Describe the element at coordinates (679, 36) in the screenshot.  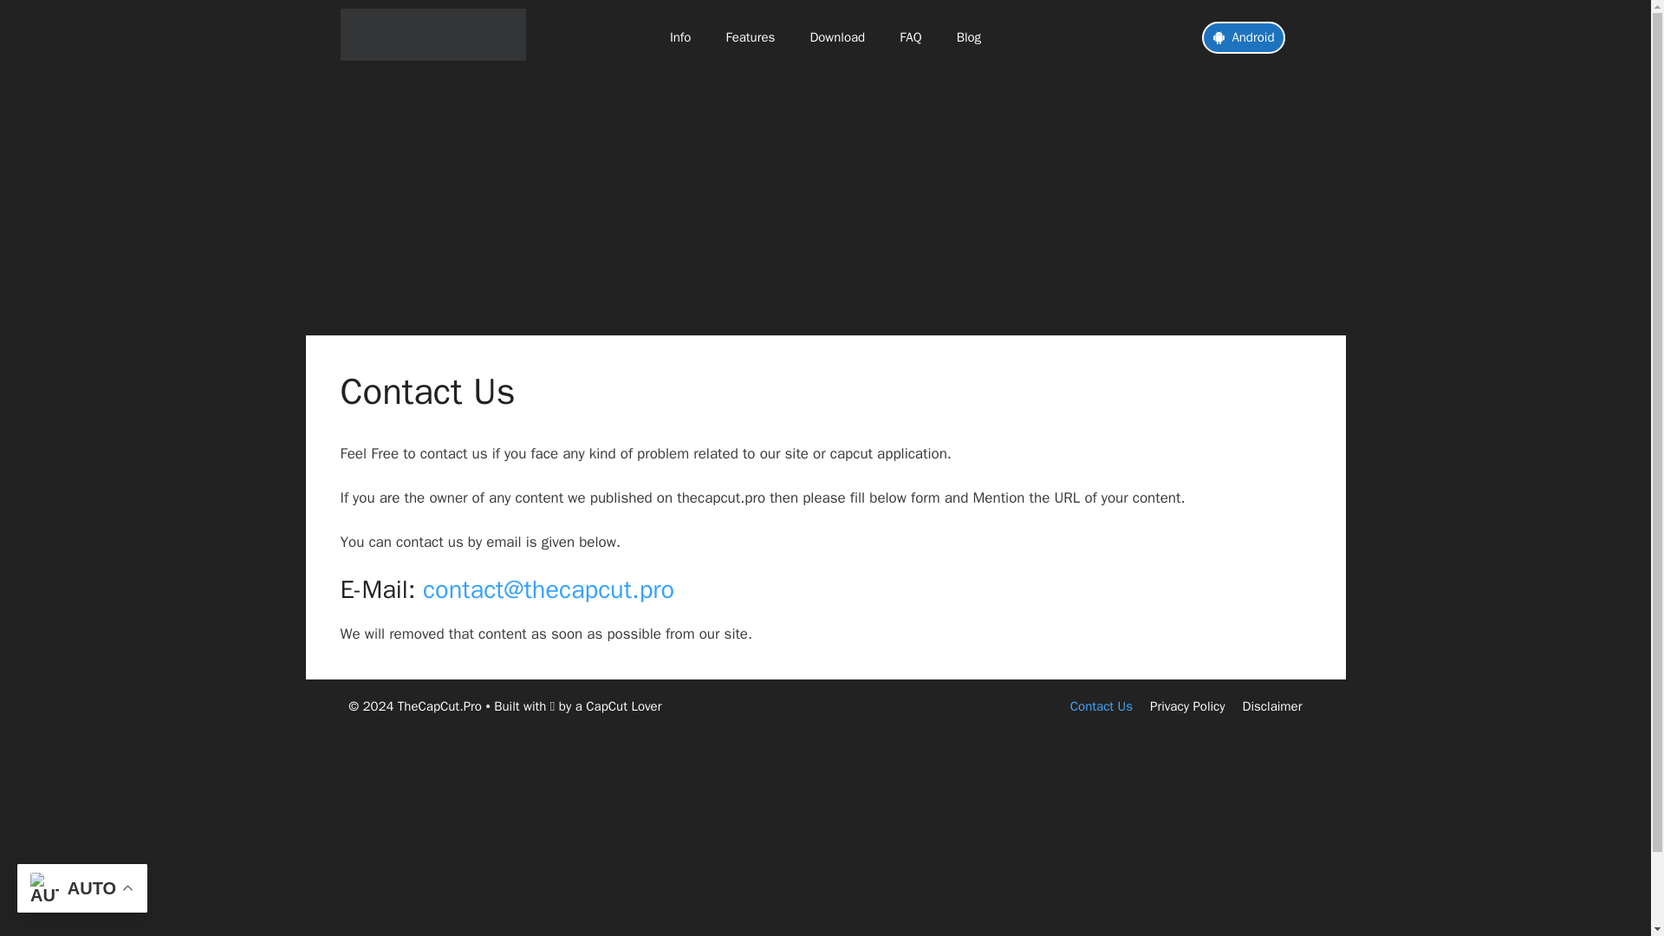
I see `Info` at that location.